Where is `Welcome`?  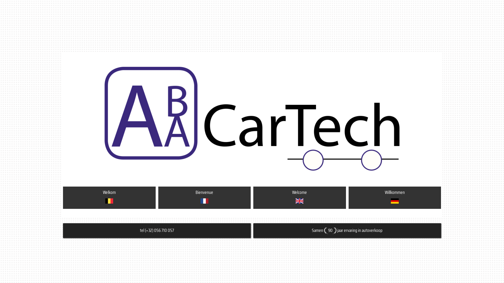 Welcome is located at coordinates (300, 198).